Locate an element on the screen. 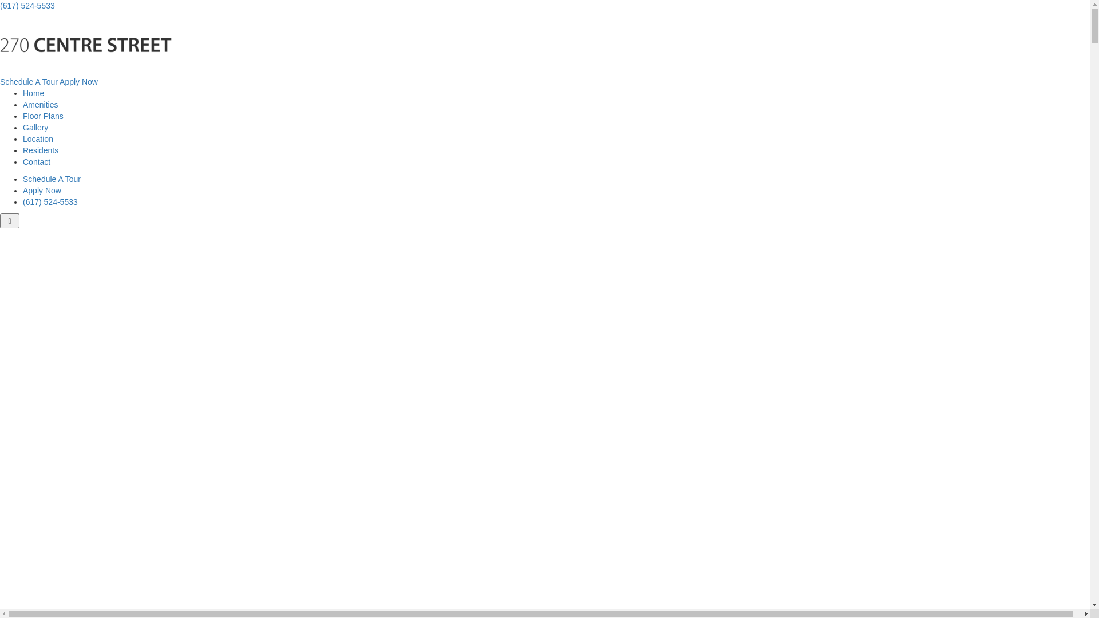 This screenshot has width=1099, height=618. Amenities is located at coordinates (40, 105).